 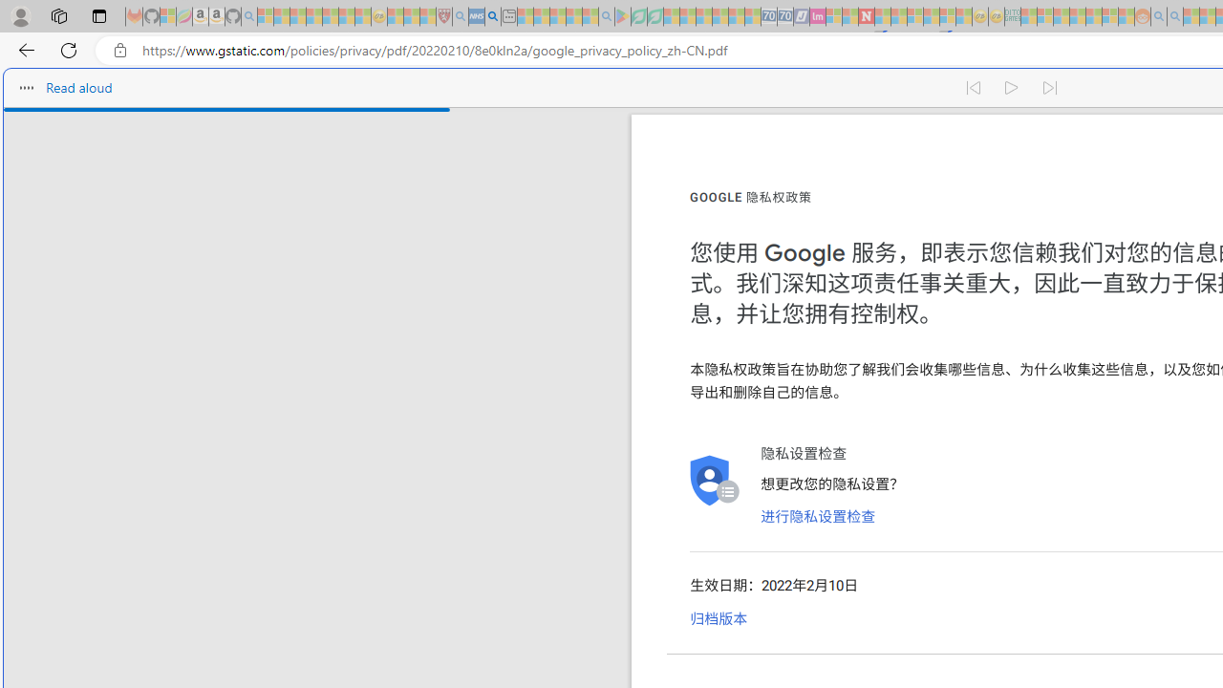 What do you see at coordinates (1051, 88) in the screenshot?
I see `Read next paragraph` at bounding box center [1051, 88].